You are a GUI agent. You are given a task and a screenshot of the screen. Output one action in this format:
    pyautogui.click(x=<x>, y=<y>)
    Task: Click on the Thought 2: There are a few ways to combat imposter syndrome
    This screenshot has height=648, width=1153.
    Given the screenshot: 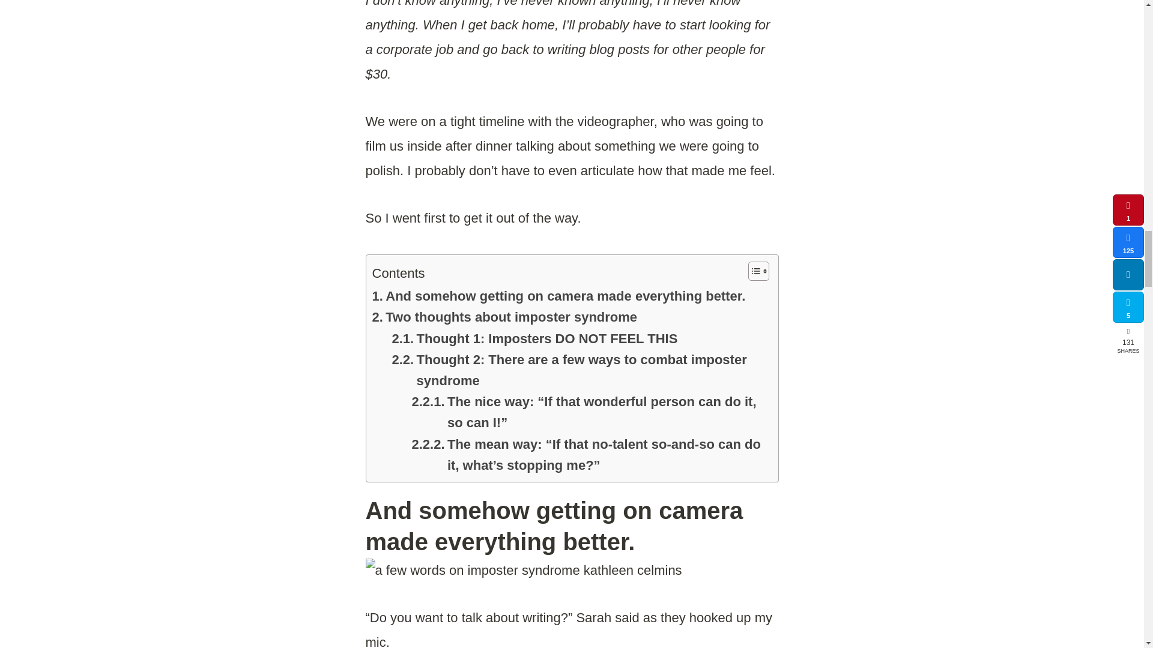 What is the action you would take?
    pyautogui.click(x=578, y=370)
    